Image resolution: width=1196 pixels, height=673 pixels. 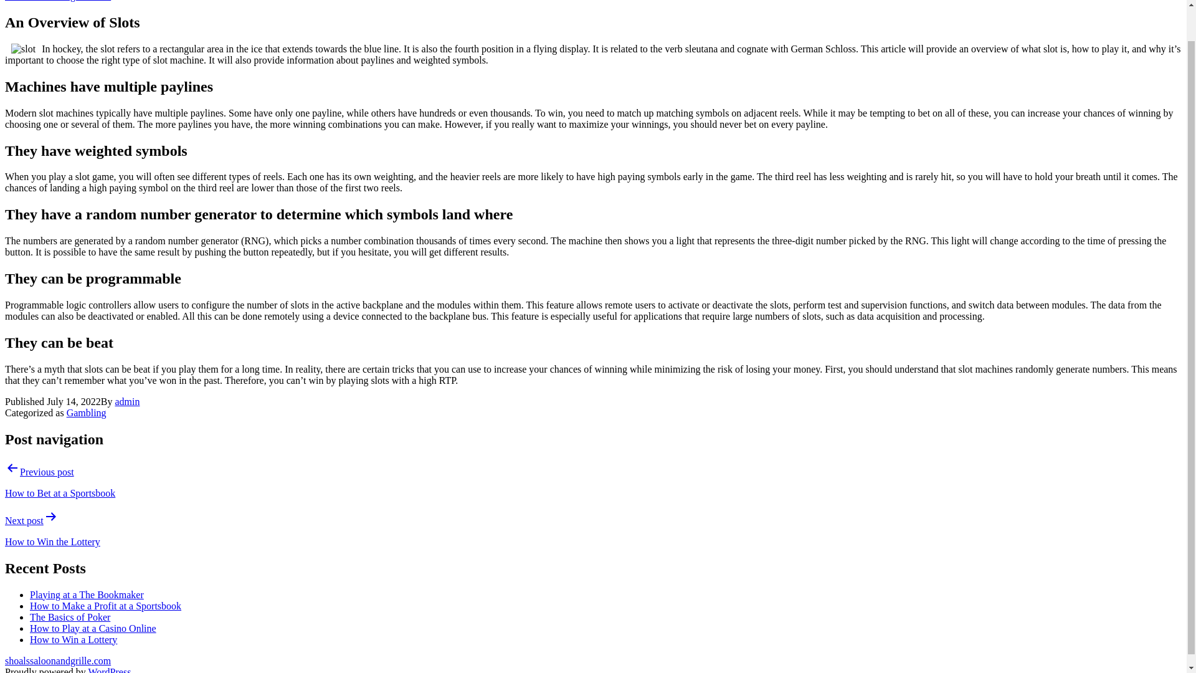 I want to click on shoalssaloonandgrille.com, so click(x=57, y=1).